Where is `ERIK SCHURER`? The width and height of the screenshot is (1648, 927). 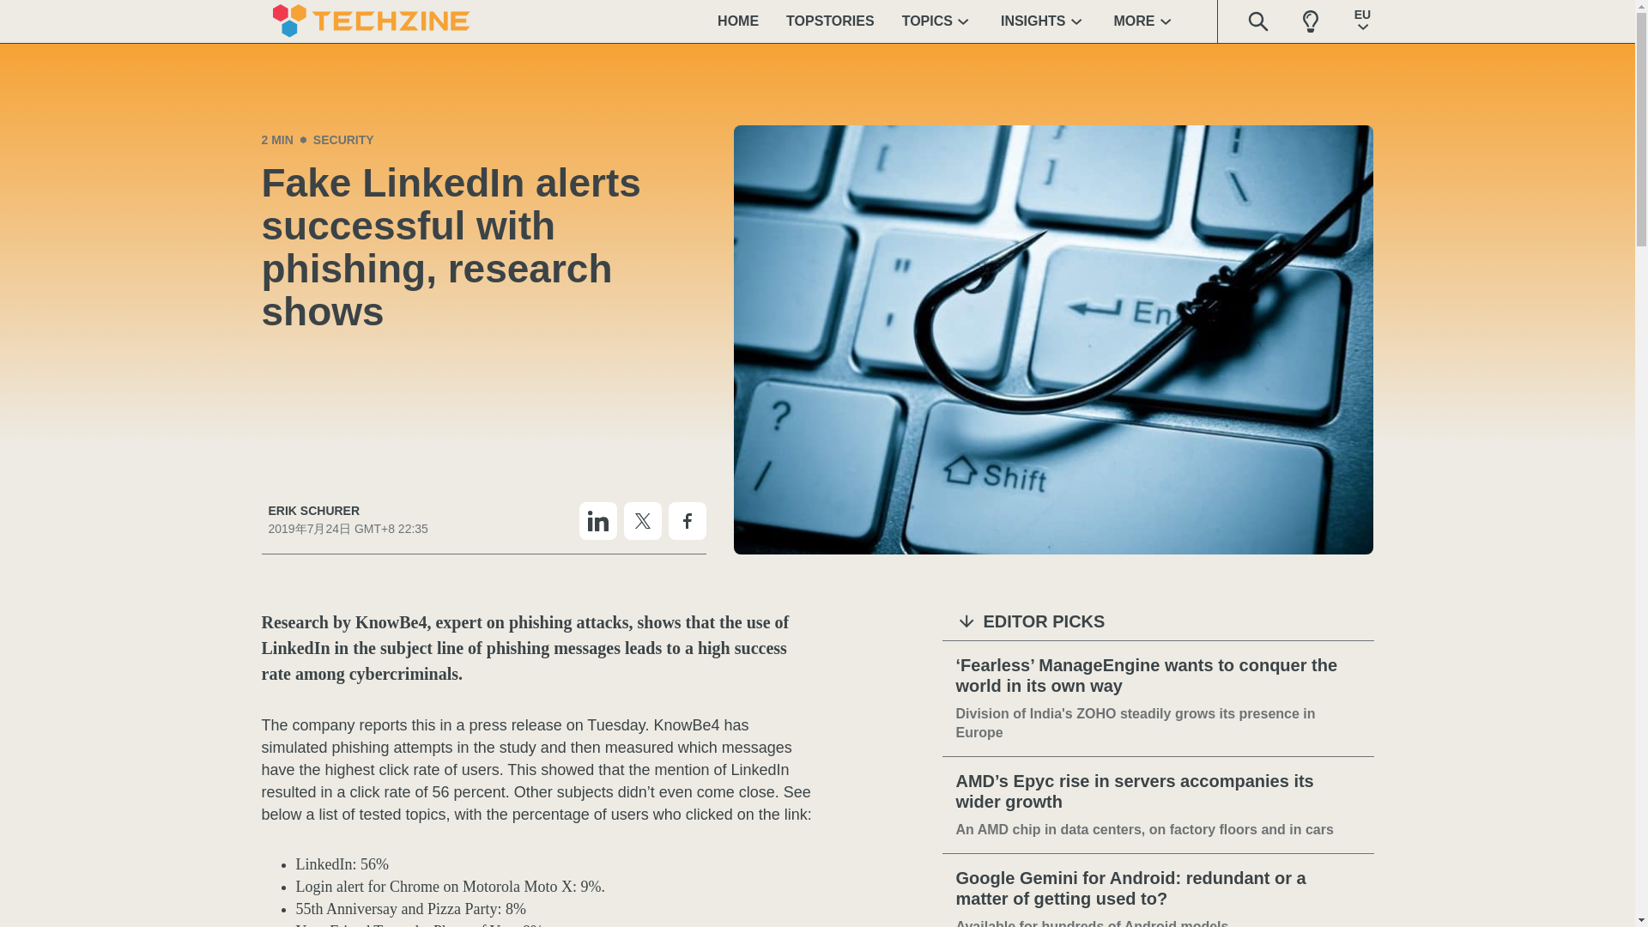
ERIK SCHURER is located at coordinates (347, 511).